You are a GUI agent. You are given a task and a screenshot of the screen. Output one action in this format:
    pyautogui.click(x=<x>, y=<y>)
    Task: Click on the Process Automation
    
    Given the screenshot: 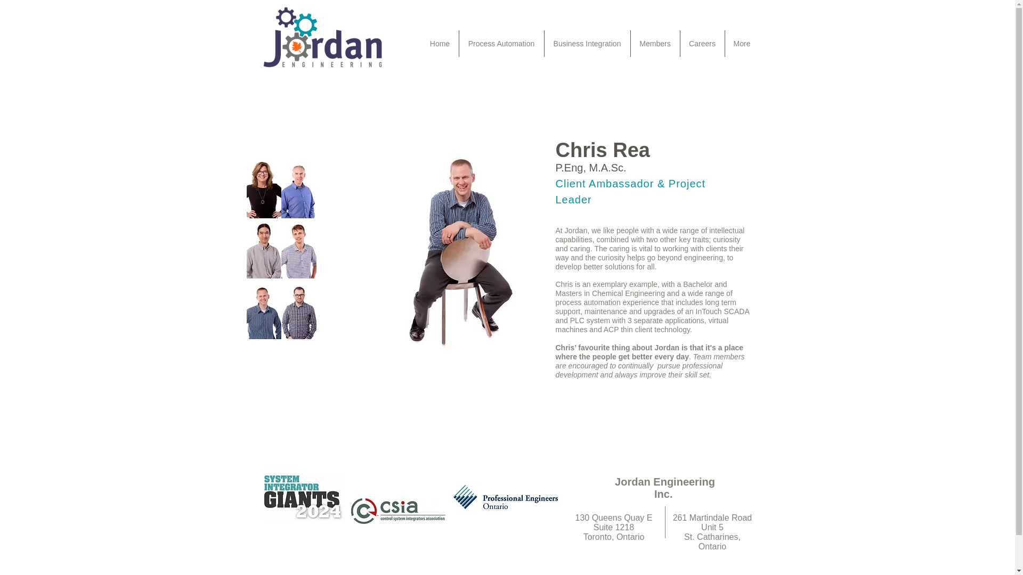 What is the action you would take?
    pyautogui.click(x=502, y=44)
    